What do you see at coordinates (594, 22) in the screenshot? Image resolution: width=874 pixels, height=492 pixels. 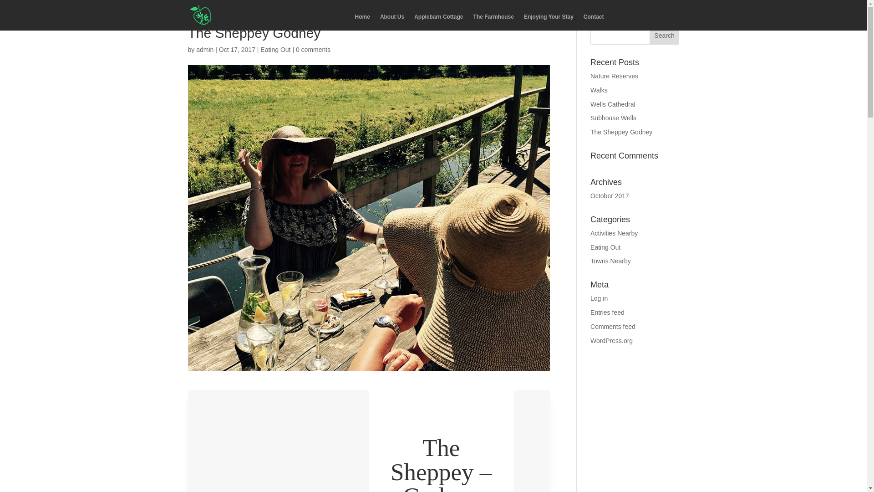 I see `Contact` at bounding box center [594, 22].